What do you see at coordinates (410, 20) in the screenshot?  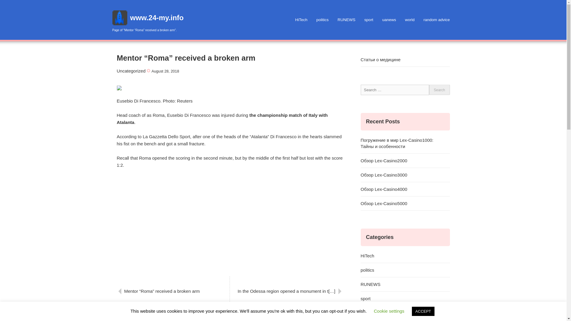 I see `world` at bounding box center [410, 20].